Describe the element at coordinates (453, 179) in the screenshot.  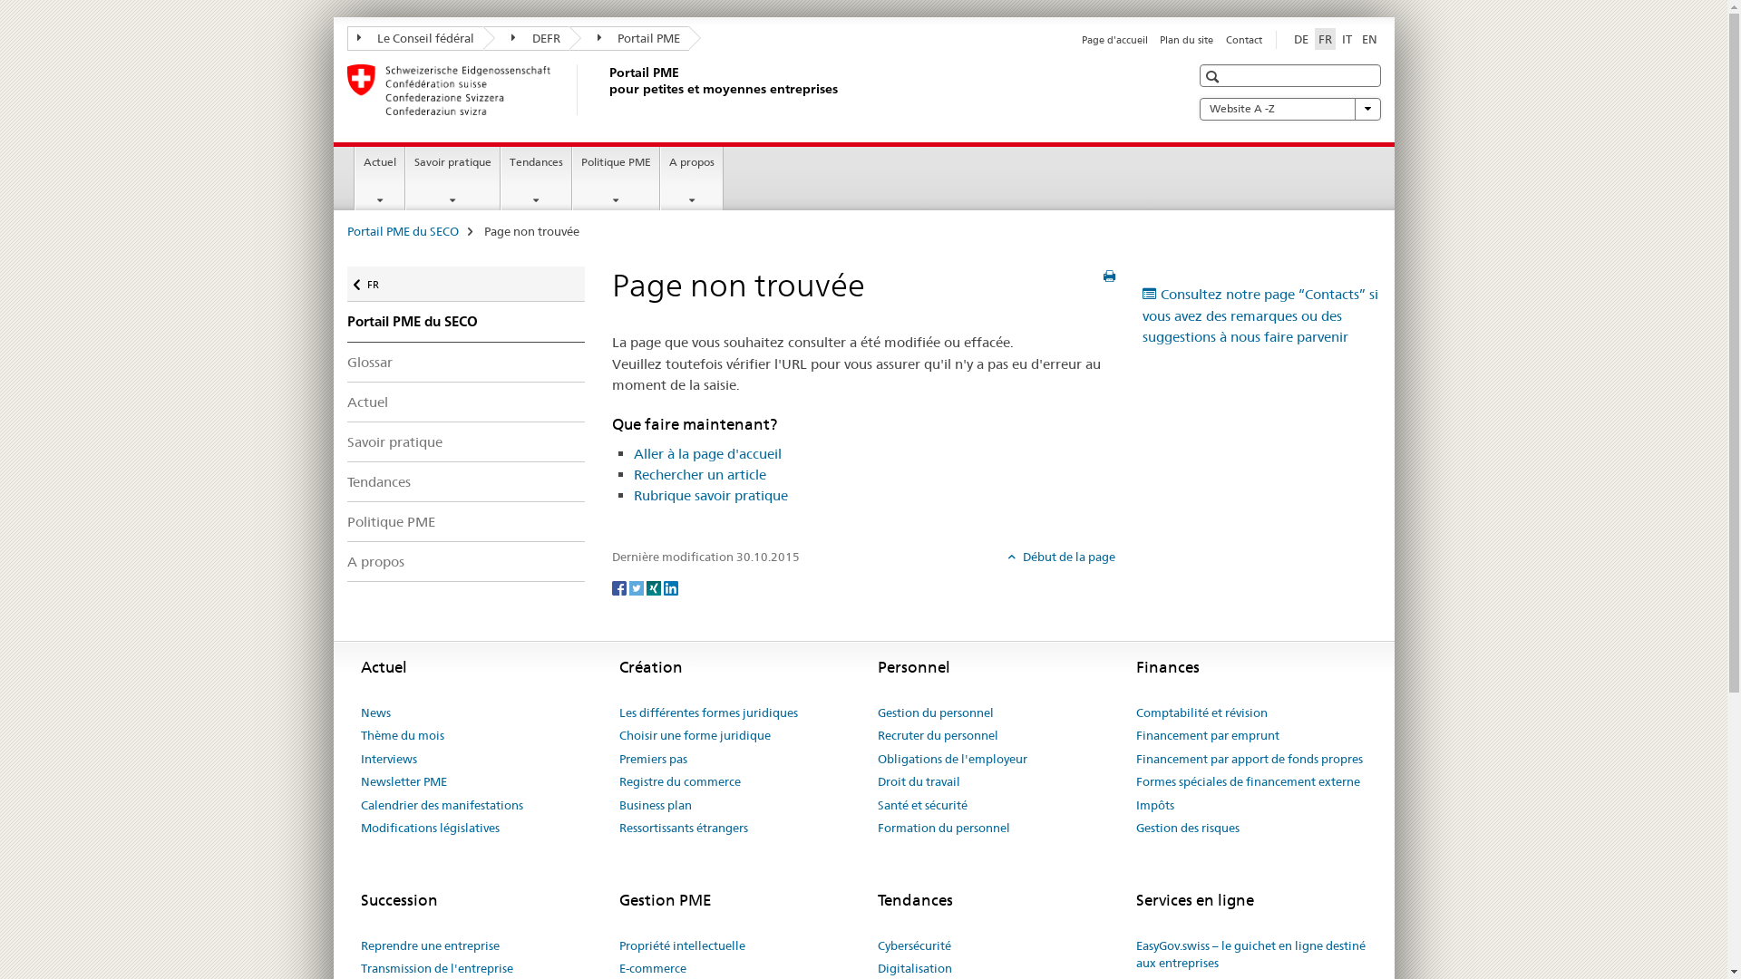
I see `Savoir pratique` at that location.